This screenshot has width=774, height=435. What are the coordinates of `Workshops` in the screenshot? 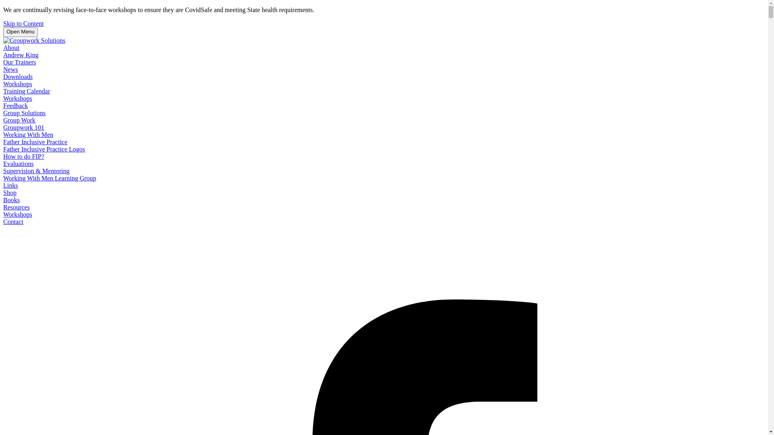 It's located at (18, 98).